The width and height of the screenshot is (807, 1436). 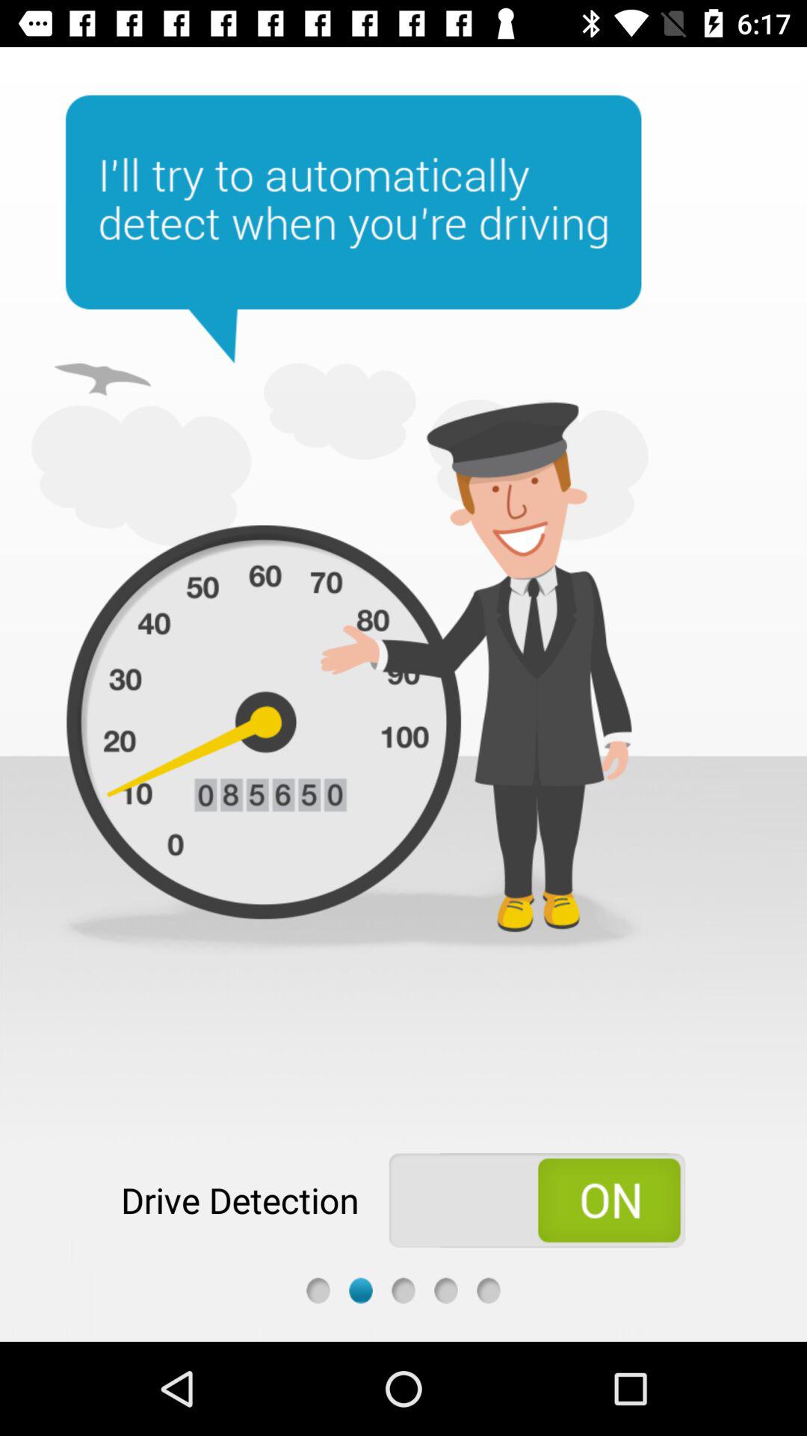 I want to click on next page, so click(x=445, y=1291).